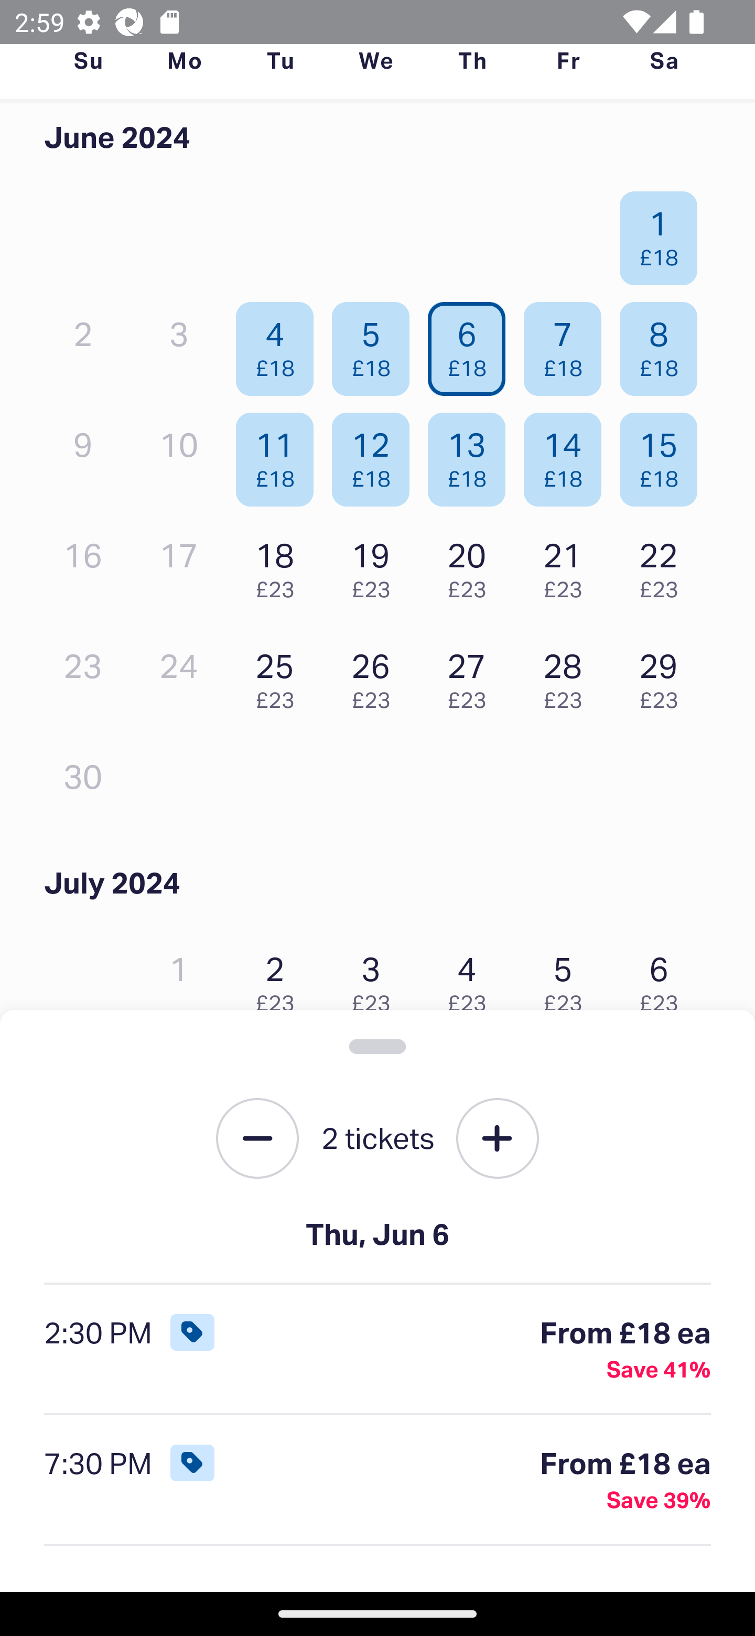  I want to click on 12 £18, so click(376, 455).